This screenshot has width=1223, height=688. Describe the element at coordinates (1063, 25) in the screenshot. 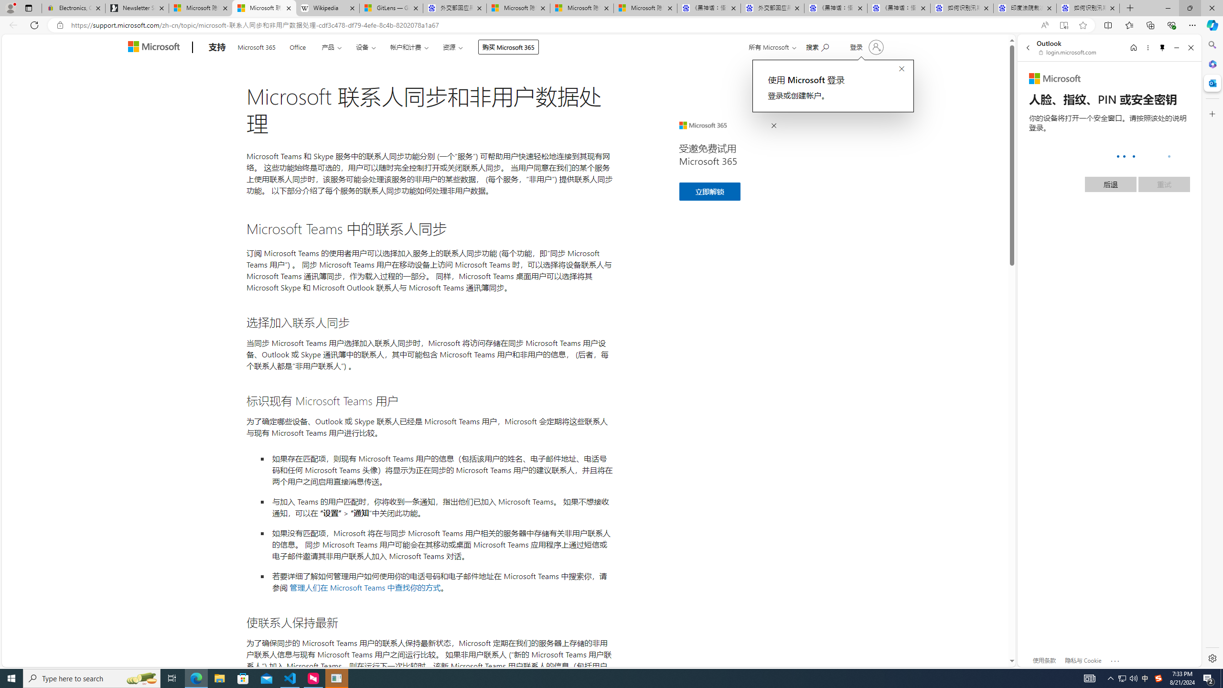

I see `Enter Immersive Reader (F9)` at that location.